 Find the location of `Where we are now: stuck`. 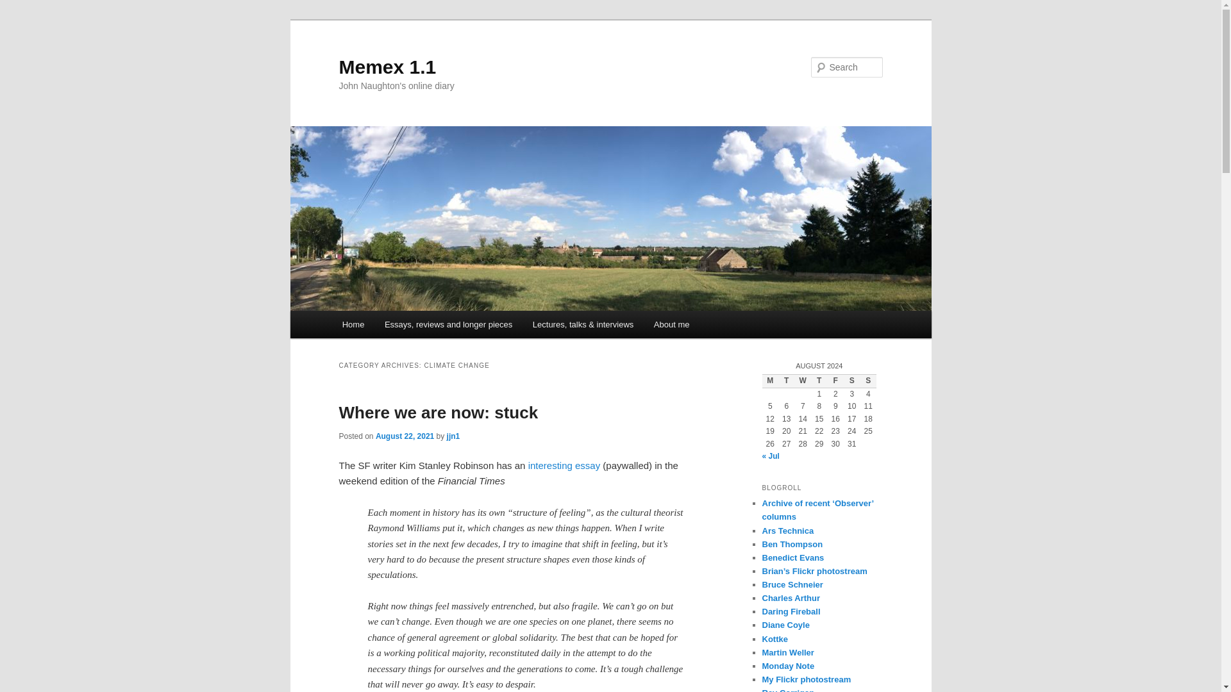

Where we are now: stuck is located at coordinates (439, 412).